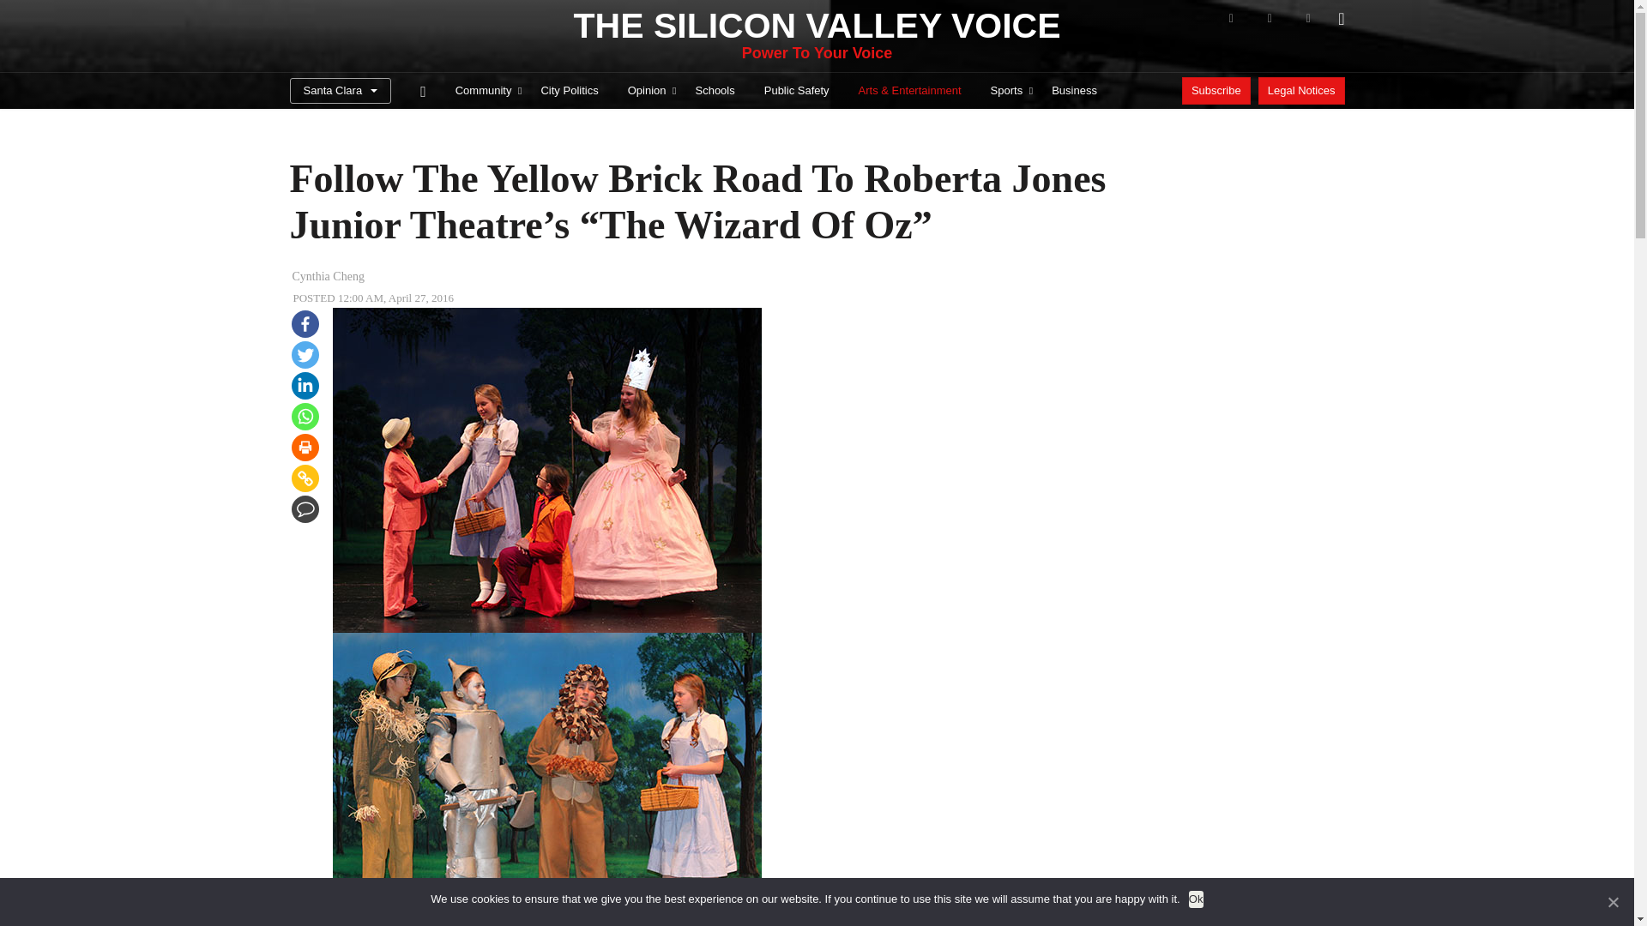  What do you see at coordinates (305, 355) in the screenshot?
I see `Twitter` at bounding box center [305, 355].